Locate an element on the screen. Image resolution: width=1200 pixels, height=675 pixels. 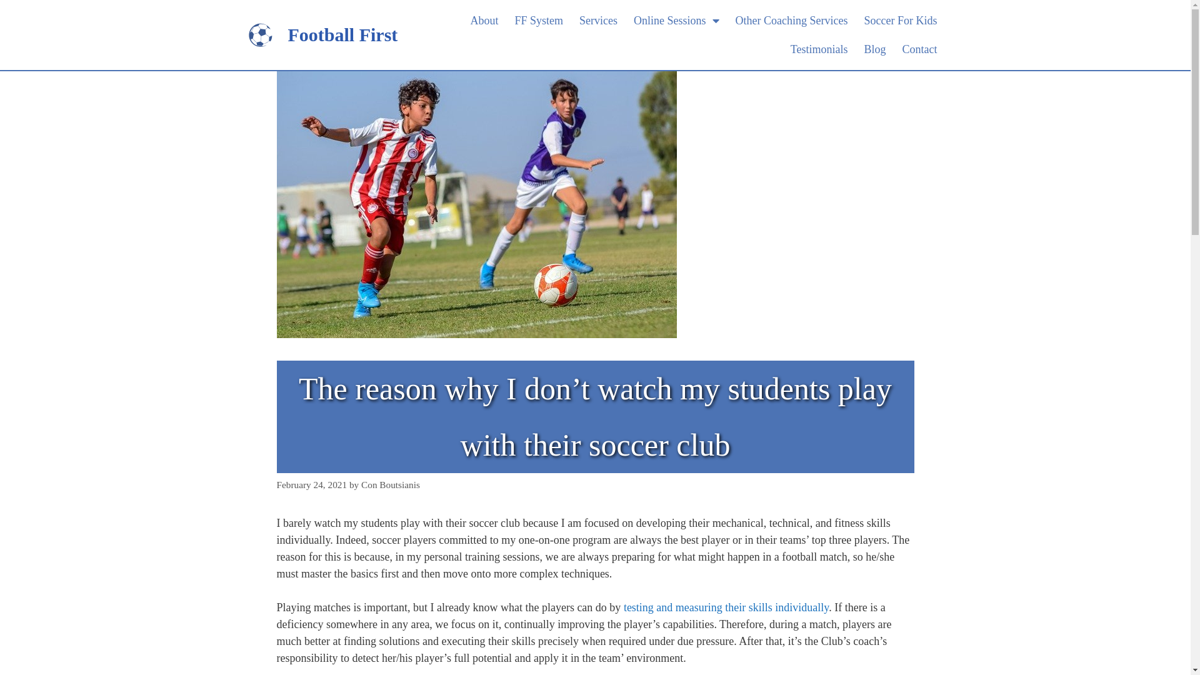
testing and measuring their skills individually is located at coordinates (726, 607).